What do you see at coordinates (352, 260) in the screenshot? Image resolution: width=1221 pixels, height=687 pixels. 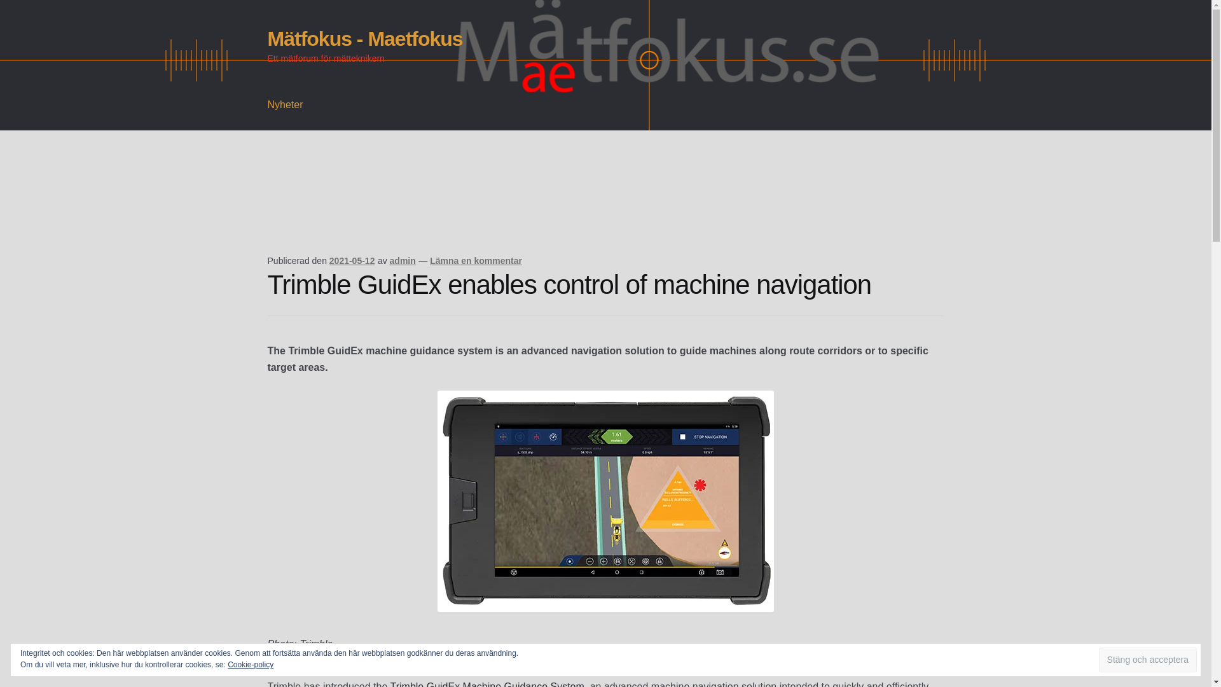 I see `2021-05-12` at bounding box center [352, 260].